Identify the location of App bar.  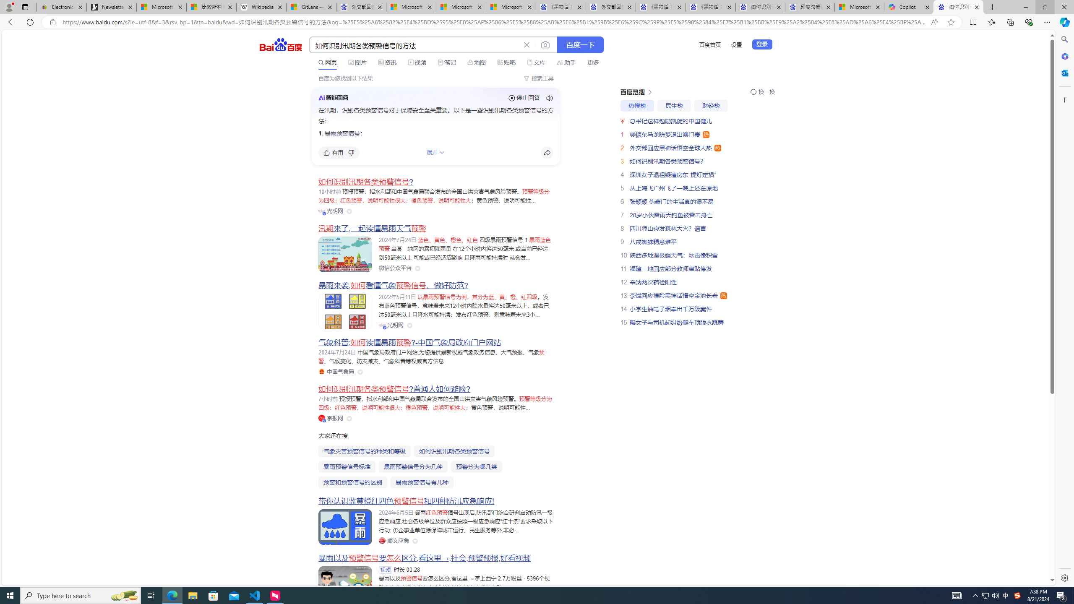
(537, 22).